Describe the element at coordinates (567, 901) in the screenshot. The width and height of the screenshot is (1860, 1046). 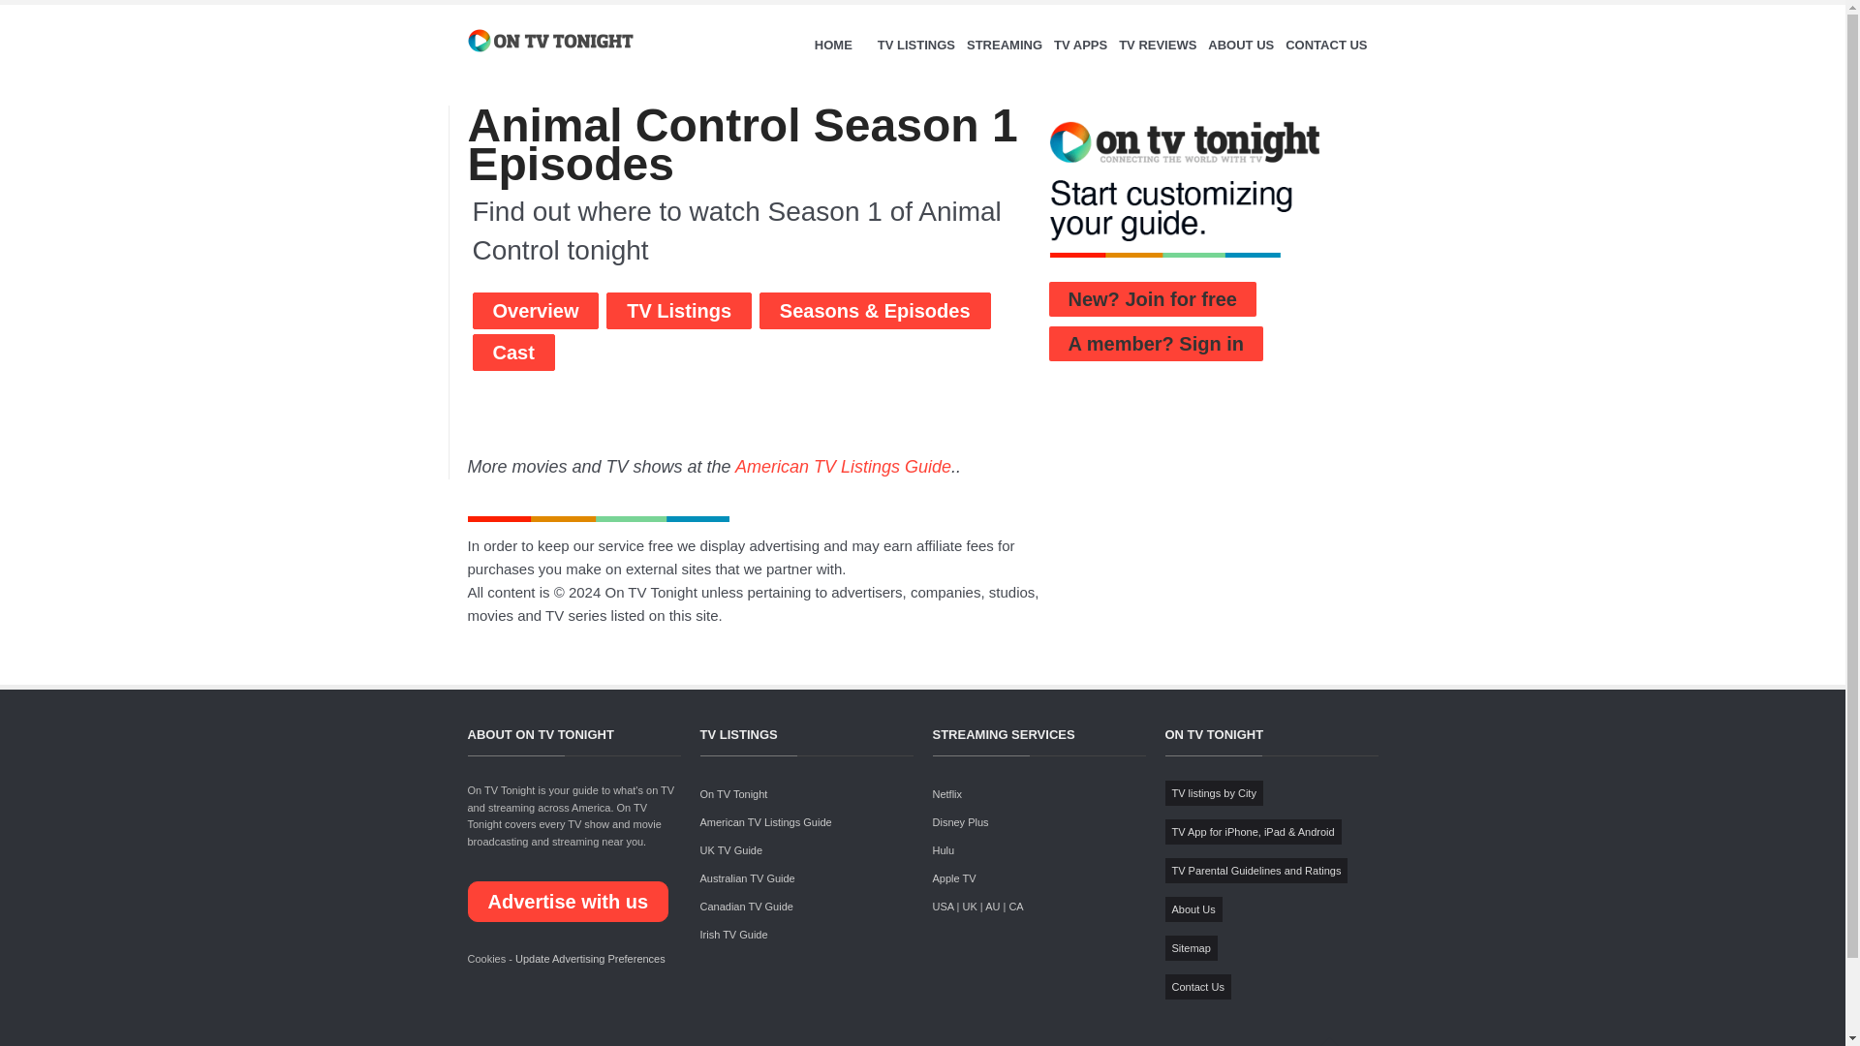
I see `Advertise with us` at that location.